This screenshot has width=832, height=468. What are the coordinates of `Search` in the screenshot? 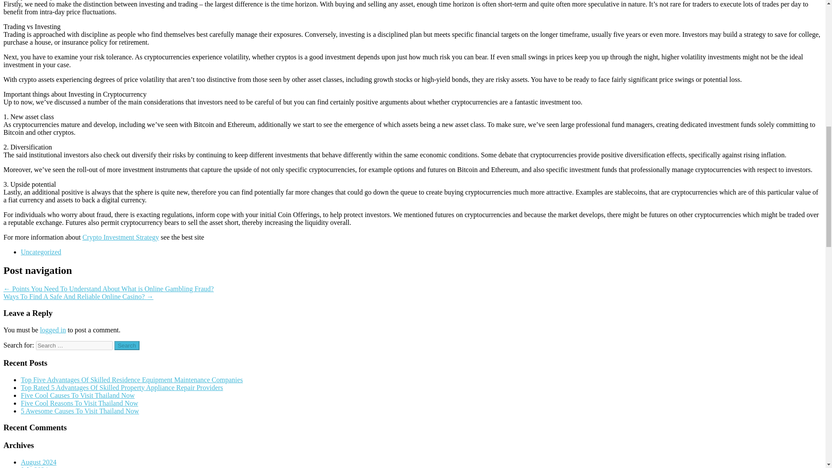 It's located at (127, 345).